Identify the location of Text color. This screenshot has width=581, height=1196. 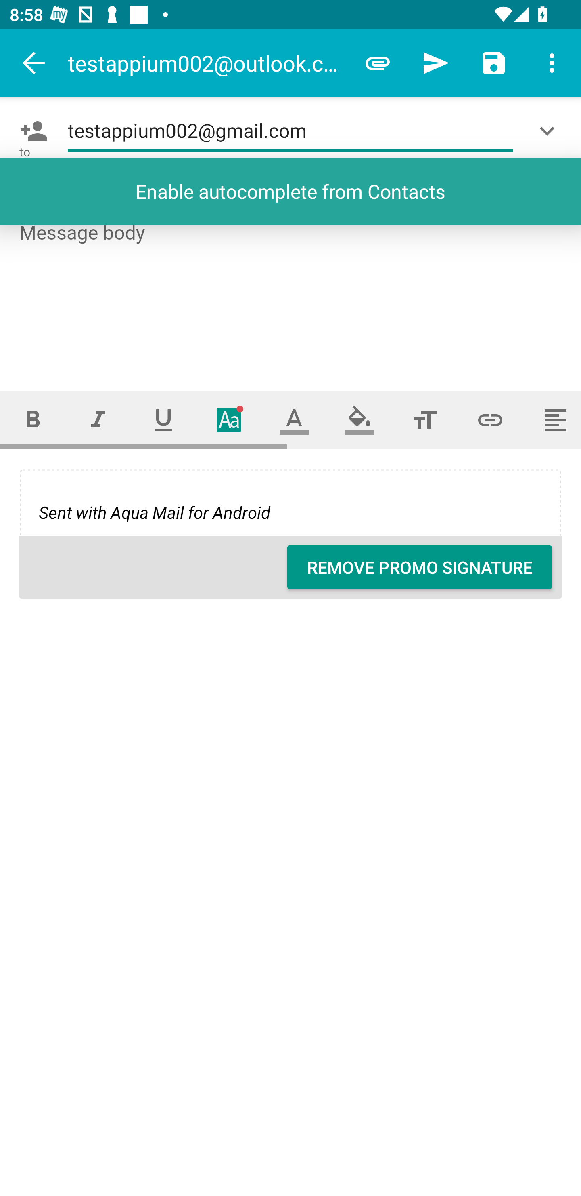
(294, 420).